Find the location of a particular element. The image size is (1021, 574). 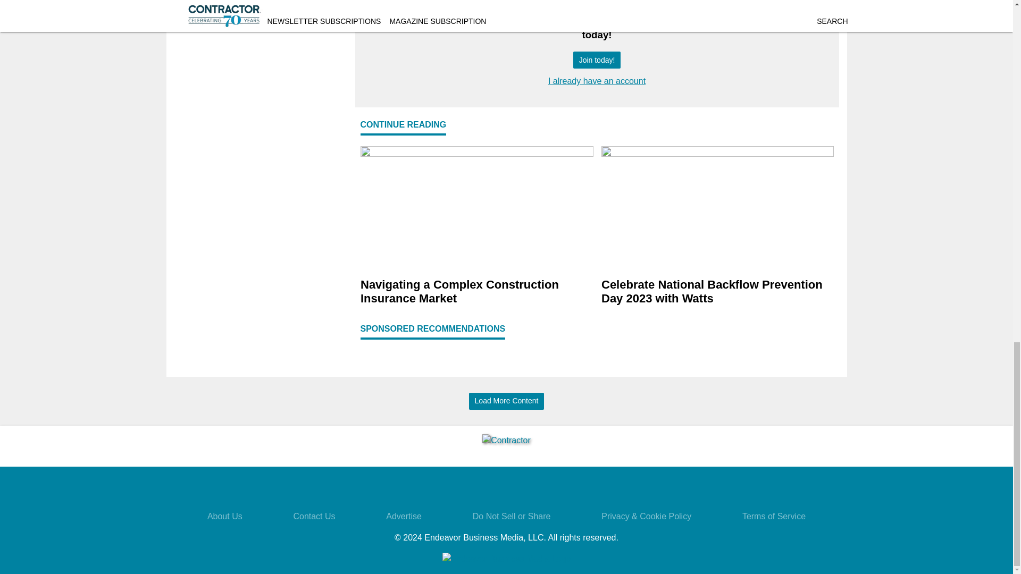

Terms of Service is located at coordinates (773, 516).